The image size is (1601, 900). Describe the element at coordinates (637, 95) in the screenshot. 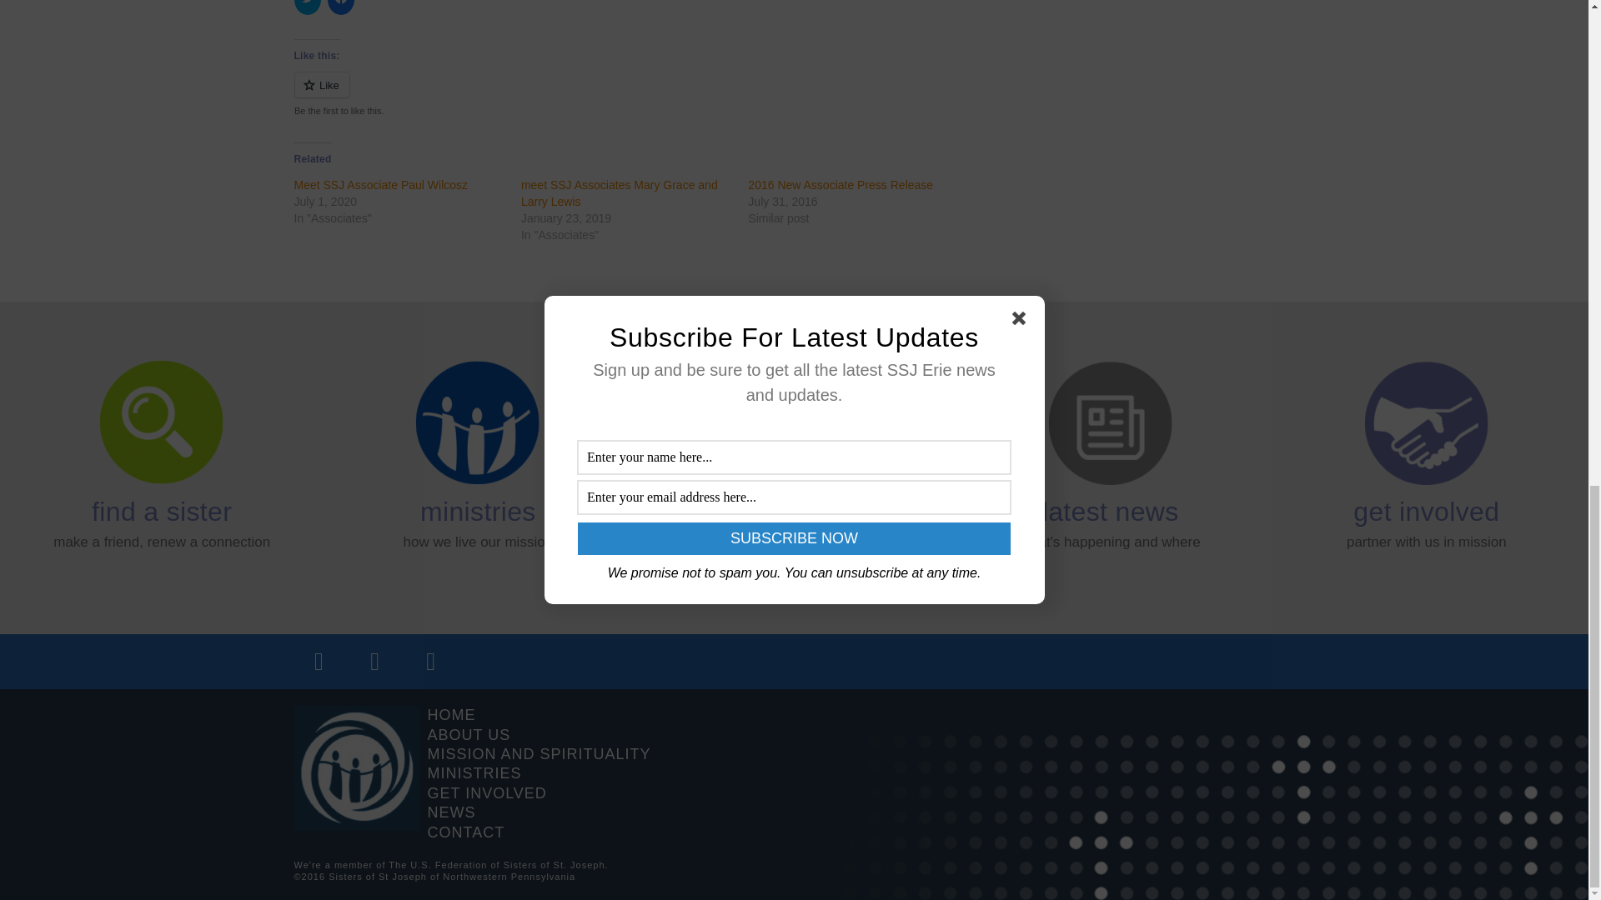

I see `Like or Reblog` at that location.